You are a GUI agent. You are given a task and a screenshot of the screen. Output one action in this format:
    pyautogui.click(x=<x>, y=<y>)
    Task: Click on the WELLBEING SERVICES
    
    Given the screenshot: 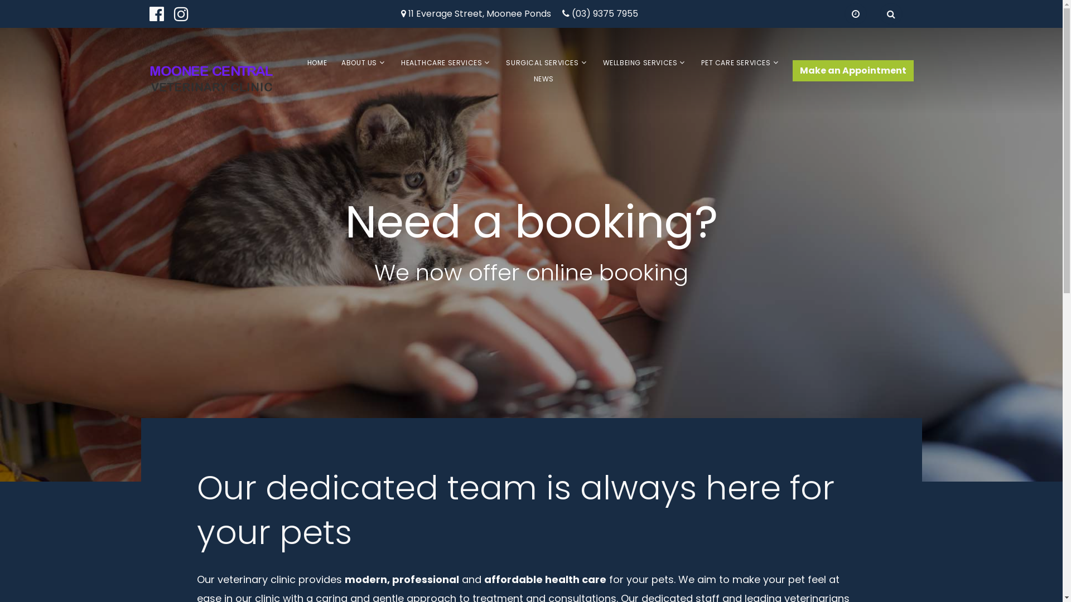 What is the action you would take?
    pyautogui.click(x=640, y=62)
    